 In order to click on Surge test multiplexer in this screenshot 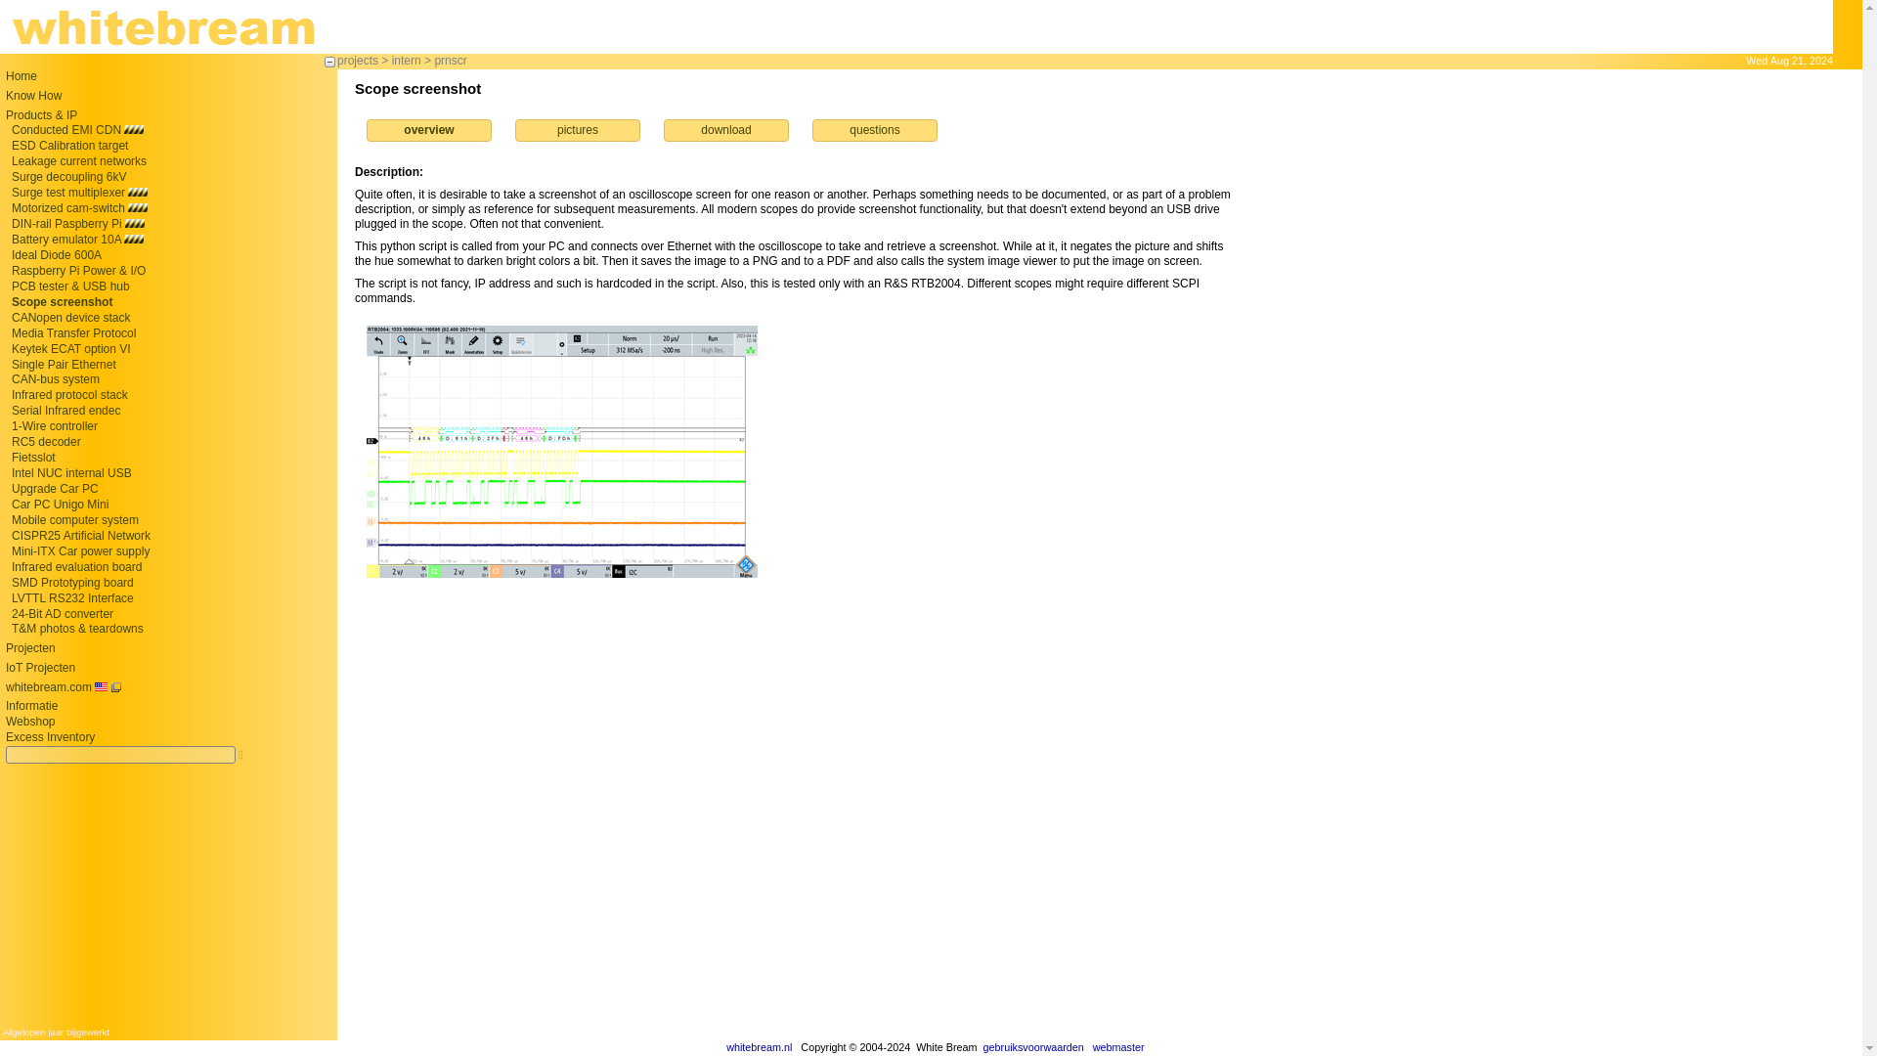, I will do `click(68, 193)`.